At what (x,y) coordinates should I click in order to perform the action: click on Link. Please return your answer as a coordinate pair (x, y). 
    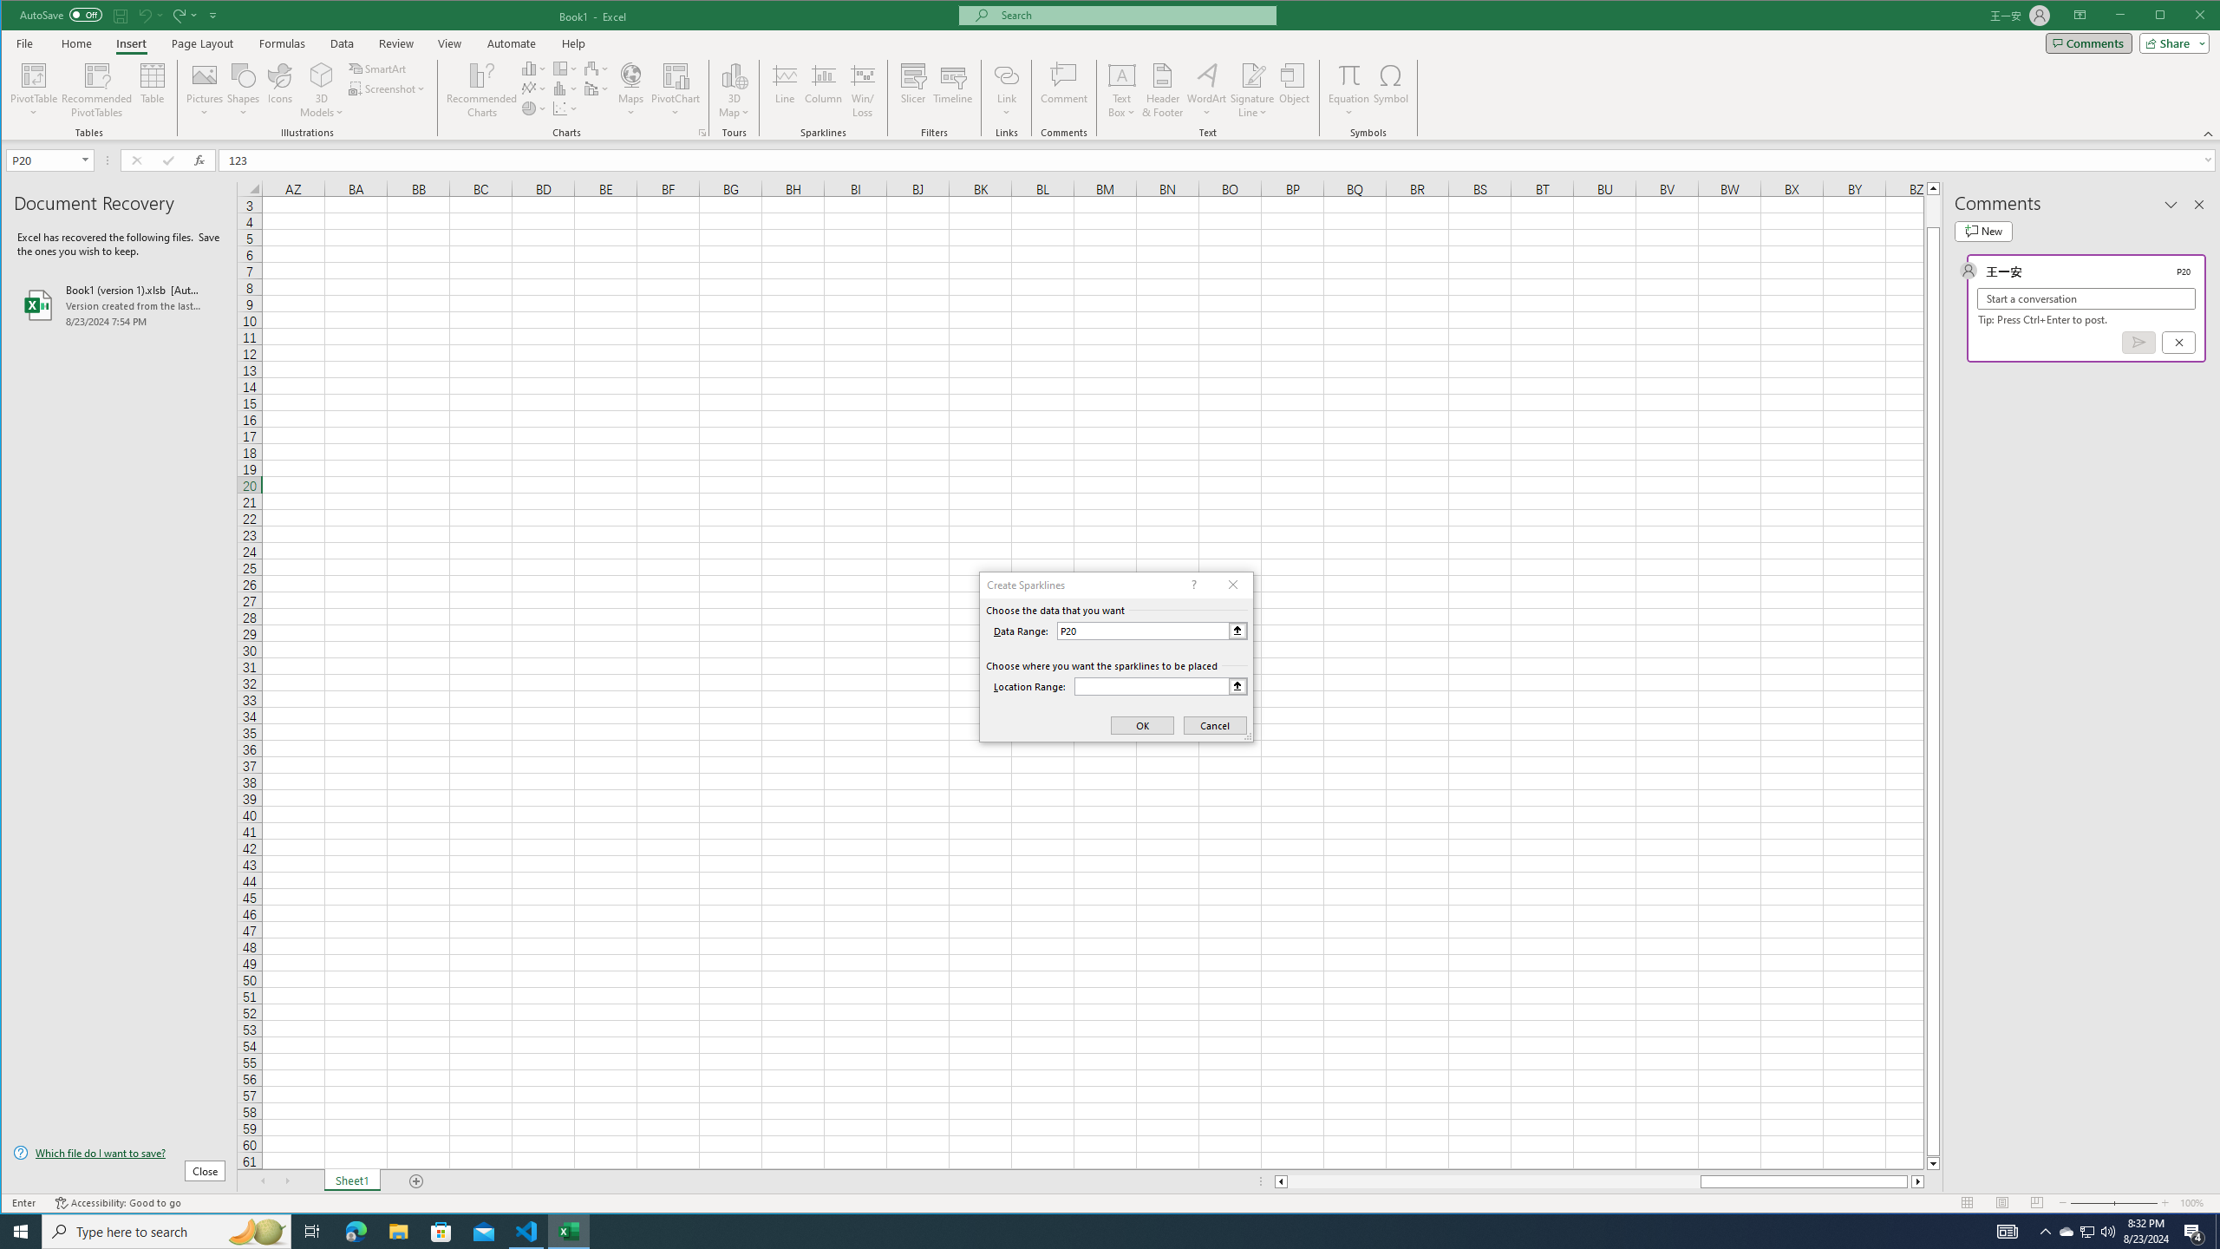
    Looking at the image, I should click on (1006, 75).